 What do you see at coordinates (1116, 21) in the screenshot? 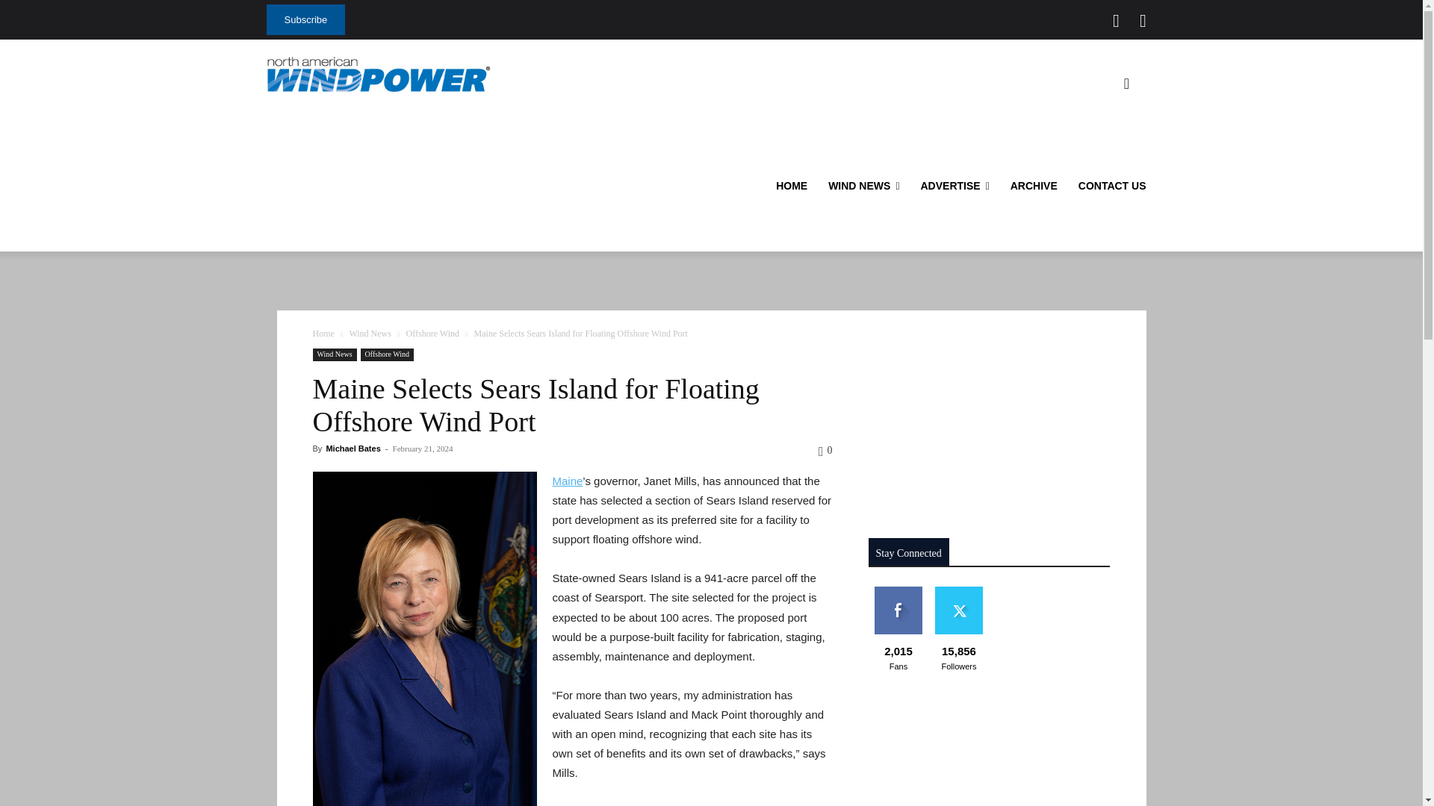
I see `Twitter` at bounding box center [1116, 21].